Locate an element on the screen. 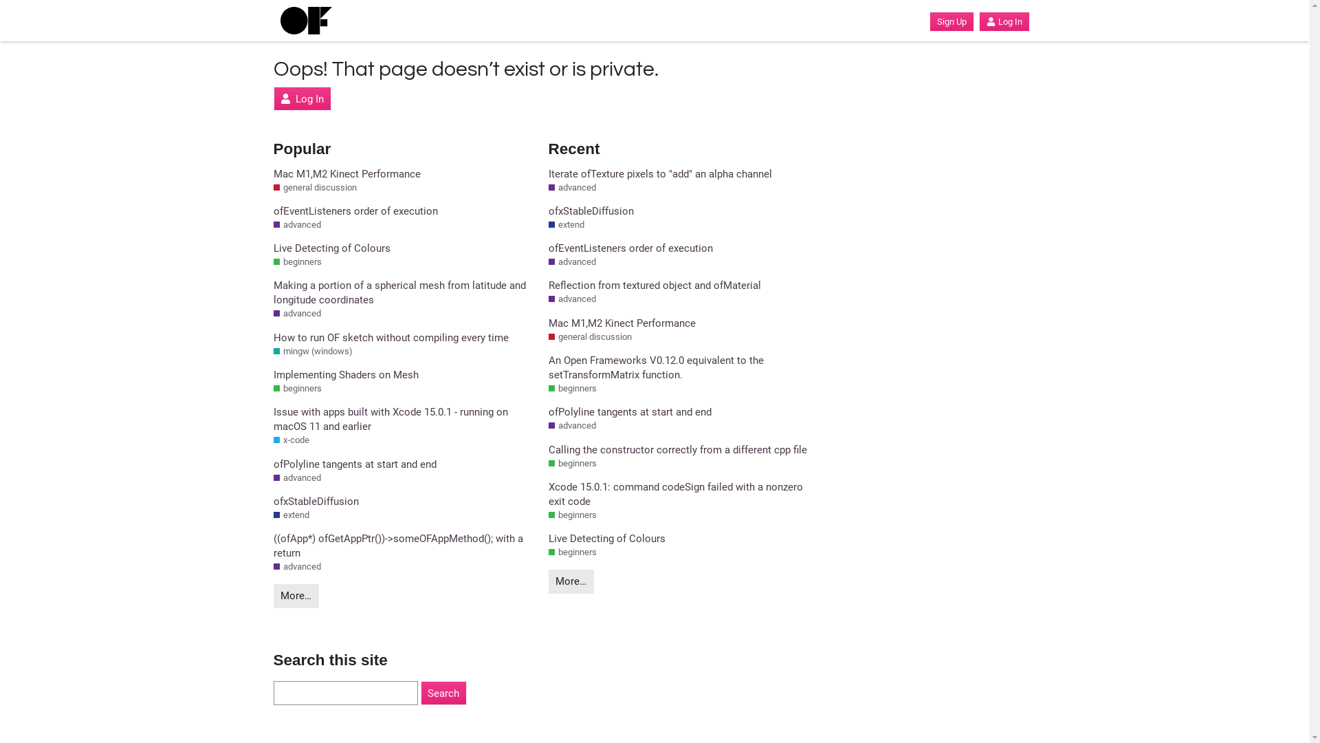  Reflection from textured object and ofMaterial is located at coordinates (679, 286).